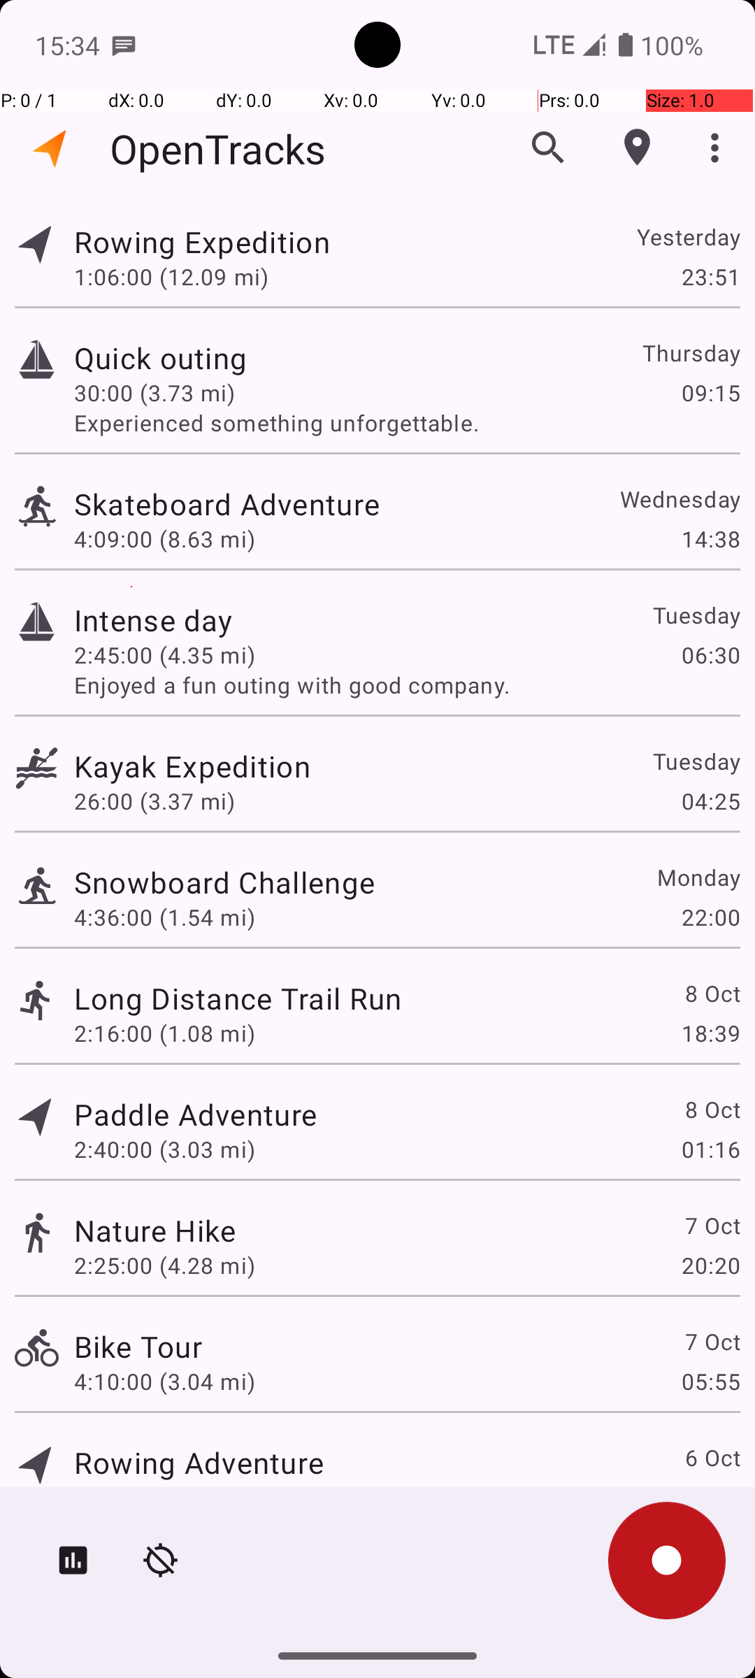 The image size is (755, 1678). I want to click on 1:06:00 (12.09 mi), so click(171, 276).